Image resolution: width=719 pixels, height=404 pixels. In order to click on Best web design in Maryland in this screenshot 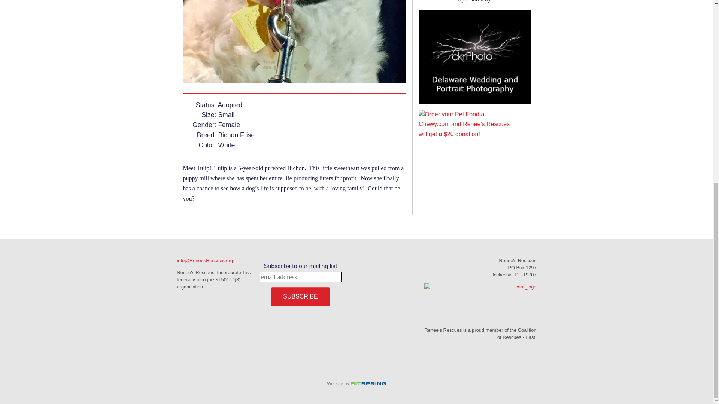, I will do `click(357, 384)`.